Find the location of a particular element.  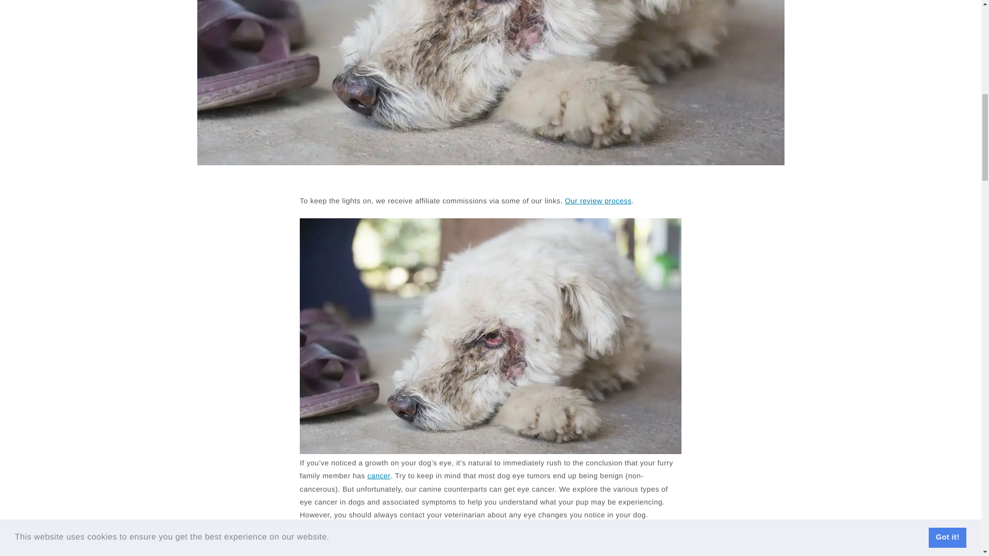

cancer is located at coordinates (379, 476).